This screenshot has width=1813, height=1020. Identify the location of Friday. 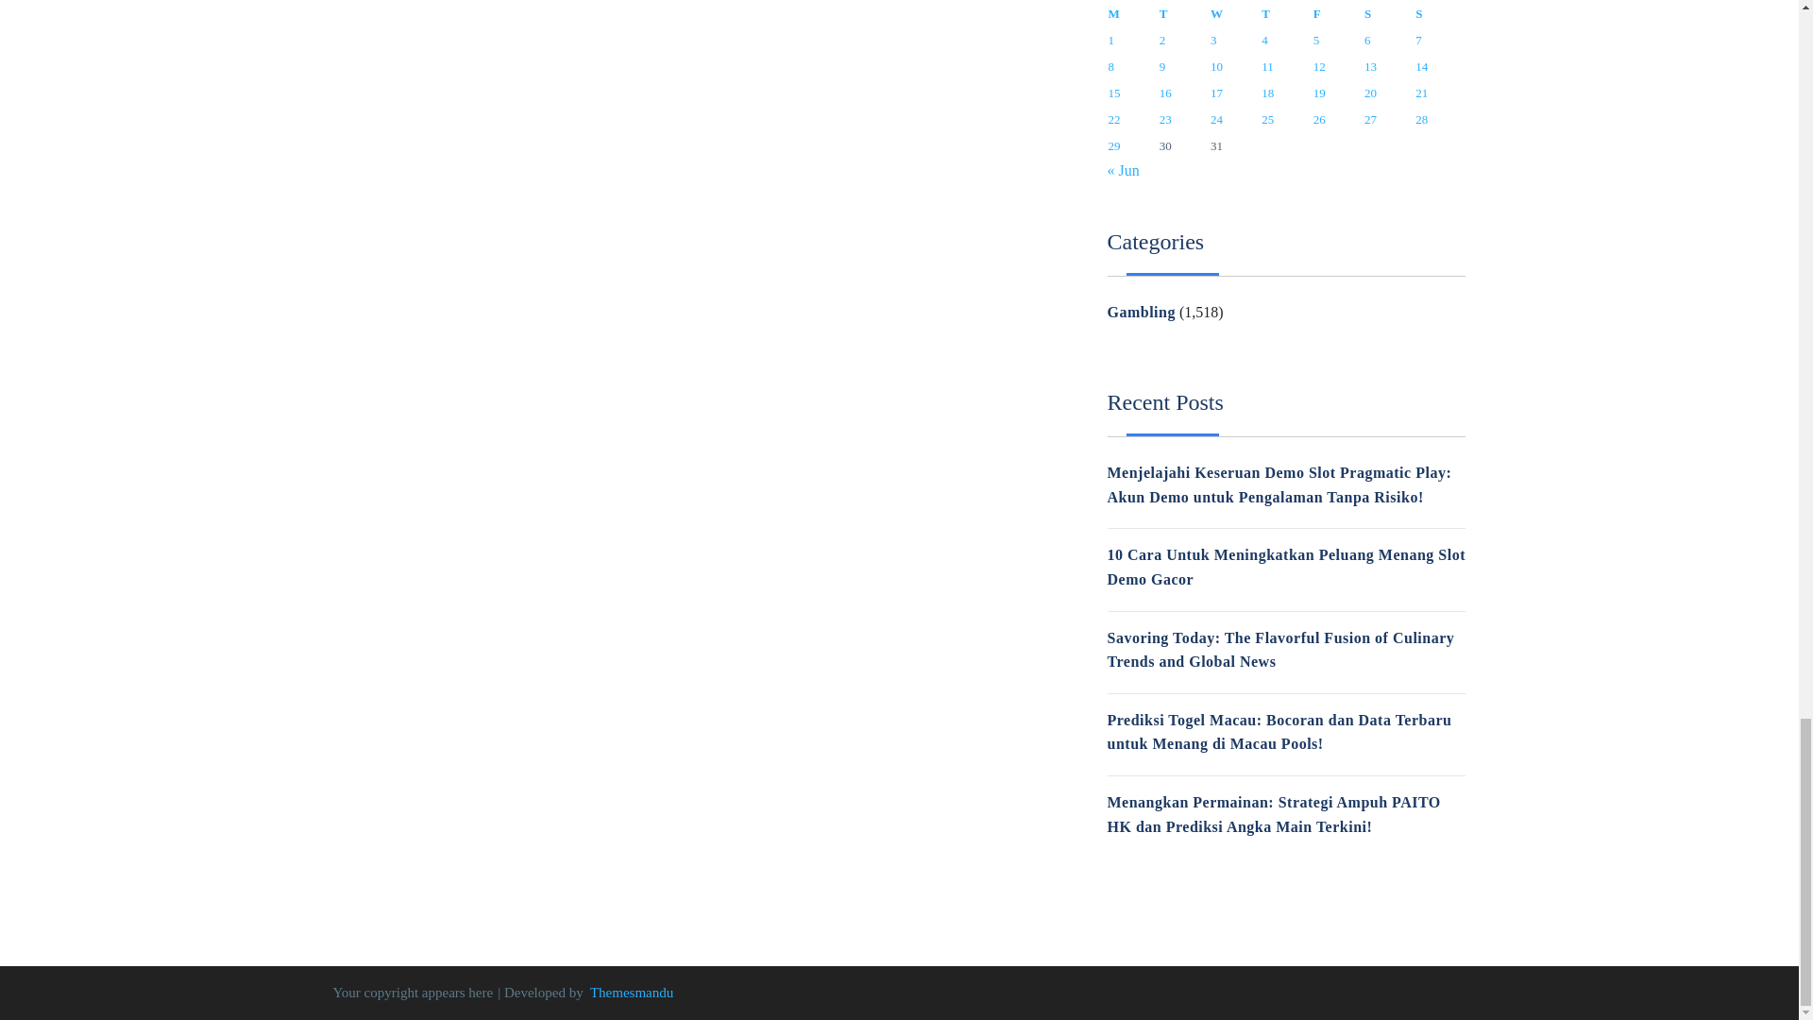
(1337, 14).